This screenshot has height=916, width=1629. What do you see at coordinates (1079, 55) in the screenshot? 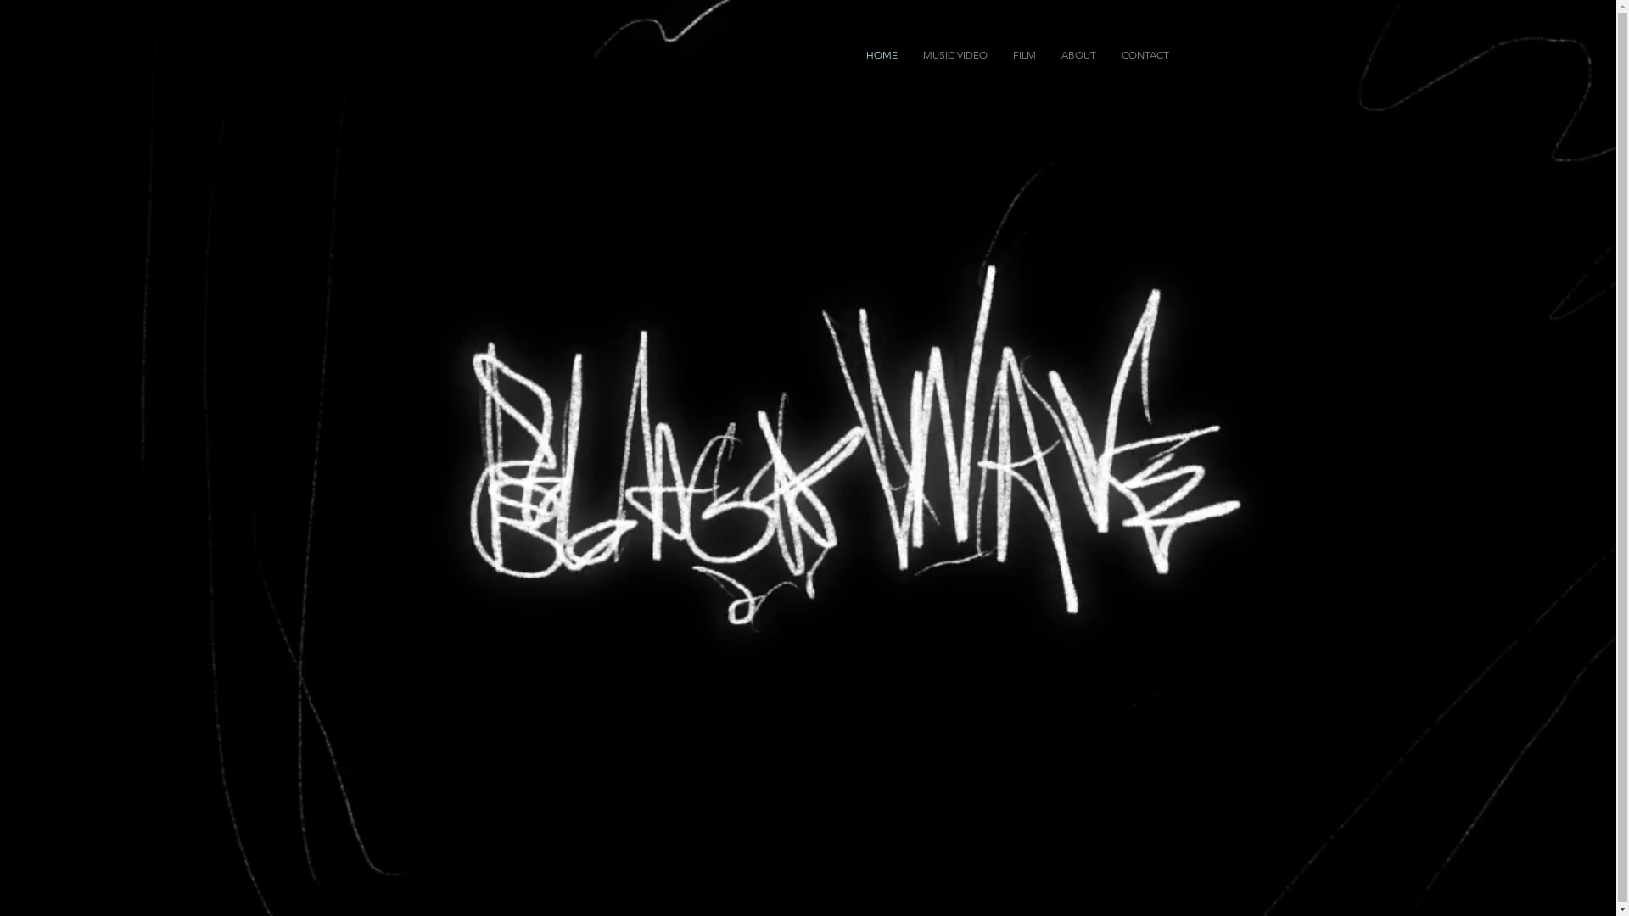
I see `ABOUT` at bounding box center [1079, 55].